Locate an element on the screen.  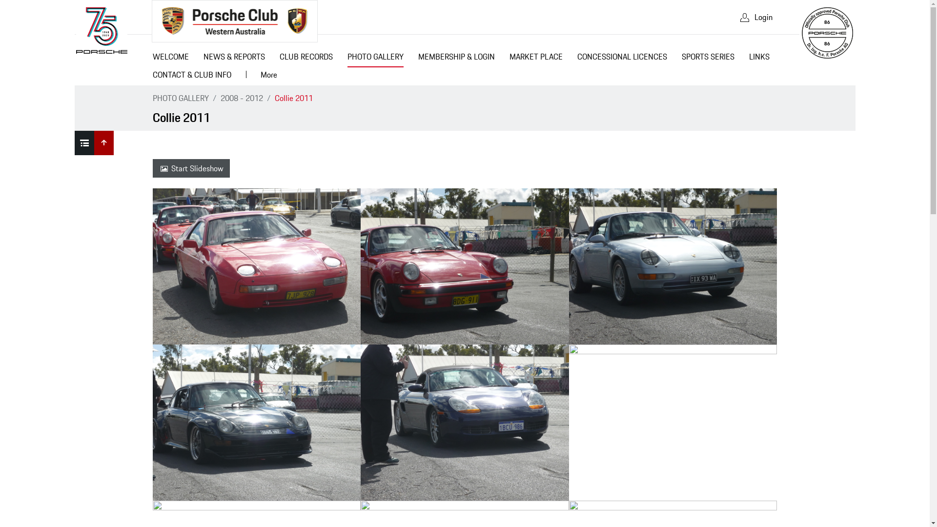
CLUB RECORDS is located at coordinates (306, 59).